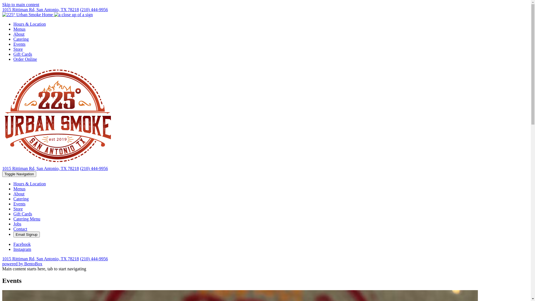 Image resolution: width=535 pixels, height=301 pixels. Describe the element at coordinates (21, 199) in the screenshot. I see `Catering` at that location.